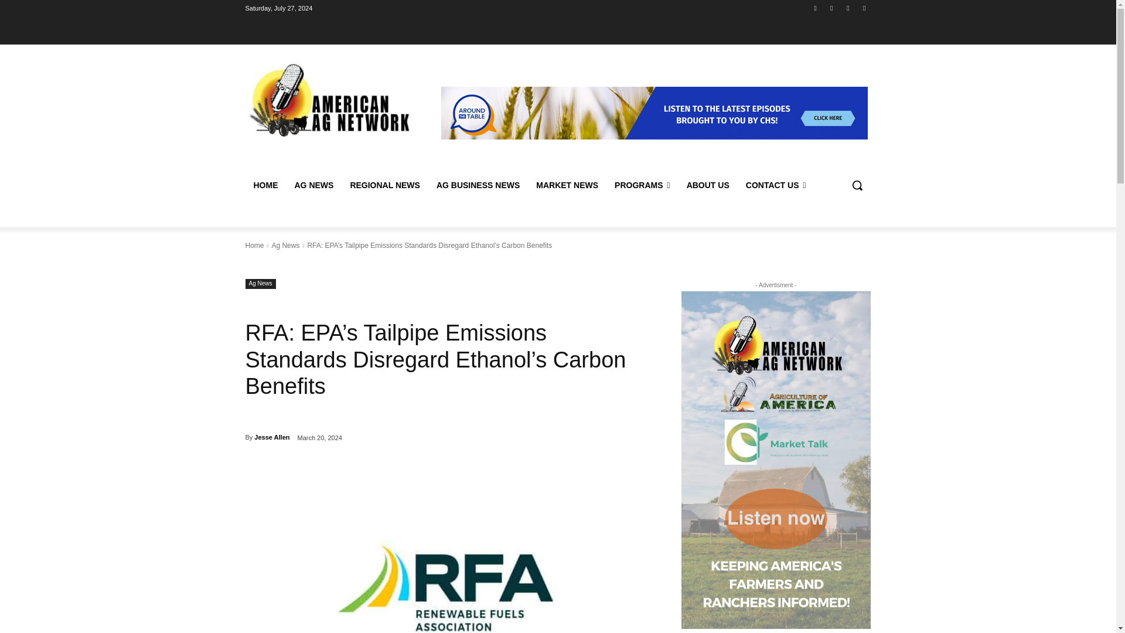 Image resolution: width=1125 pixels, height=633 pixels. Describe the element at coordinates (449, 554) in the screenshot. I see `RFA Renewable Fuels Association` at that location.